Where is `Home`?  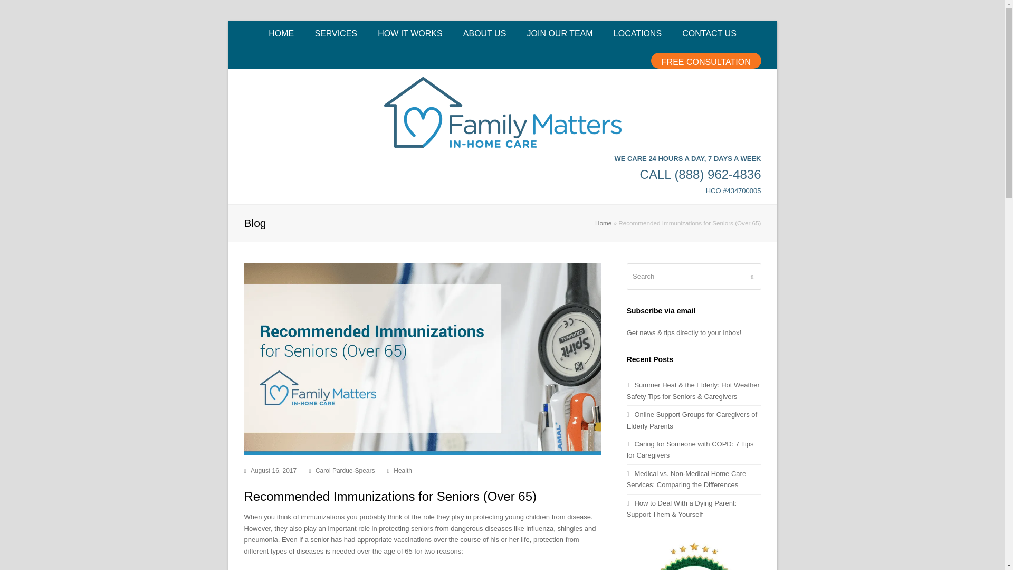
Home is located at coordinates (604, 223).